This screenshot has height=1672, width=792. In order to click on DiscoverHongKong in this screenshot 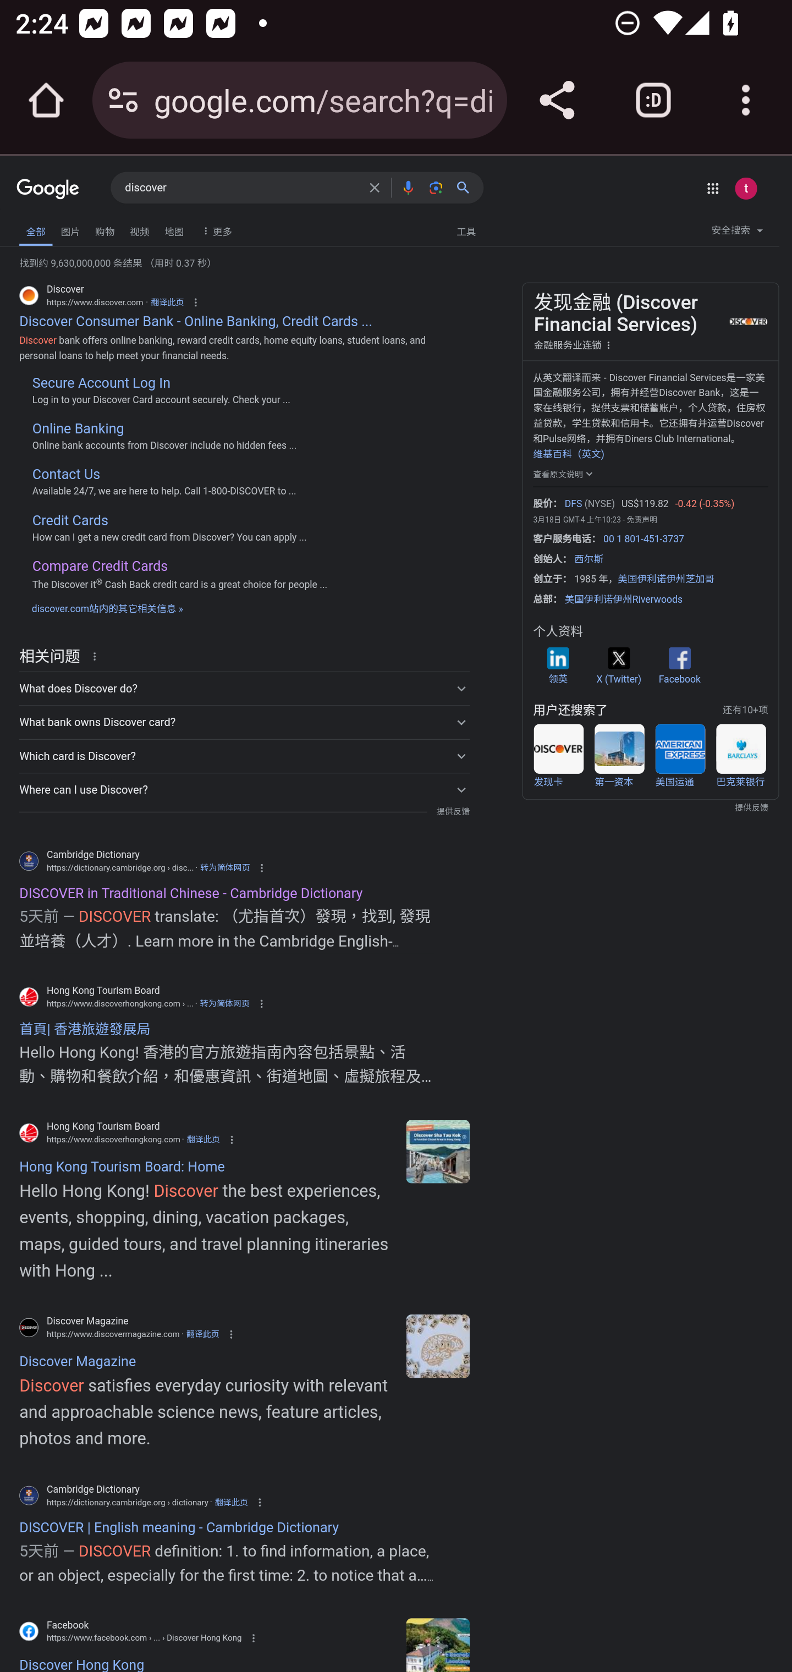, I will do `click(437, 1645)`.